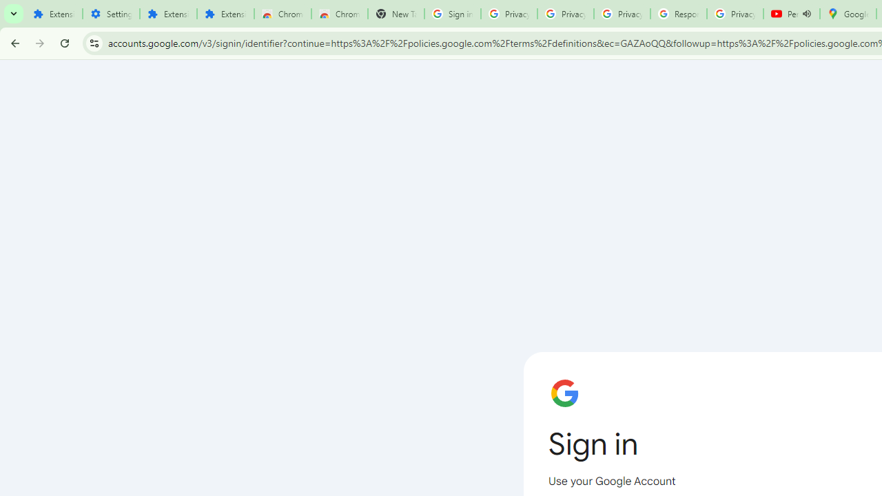  What do you see at coordinates (283, 14) in the screenshot?
I see `Chrome Web Store` at bounding box center [283, 14].